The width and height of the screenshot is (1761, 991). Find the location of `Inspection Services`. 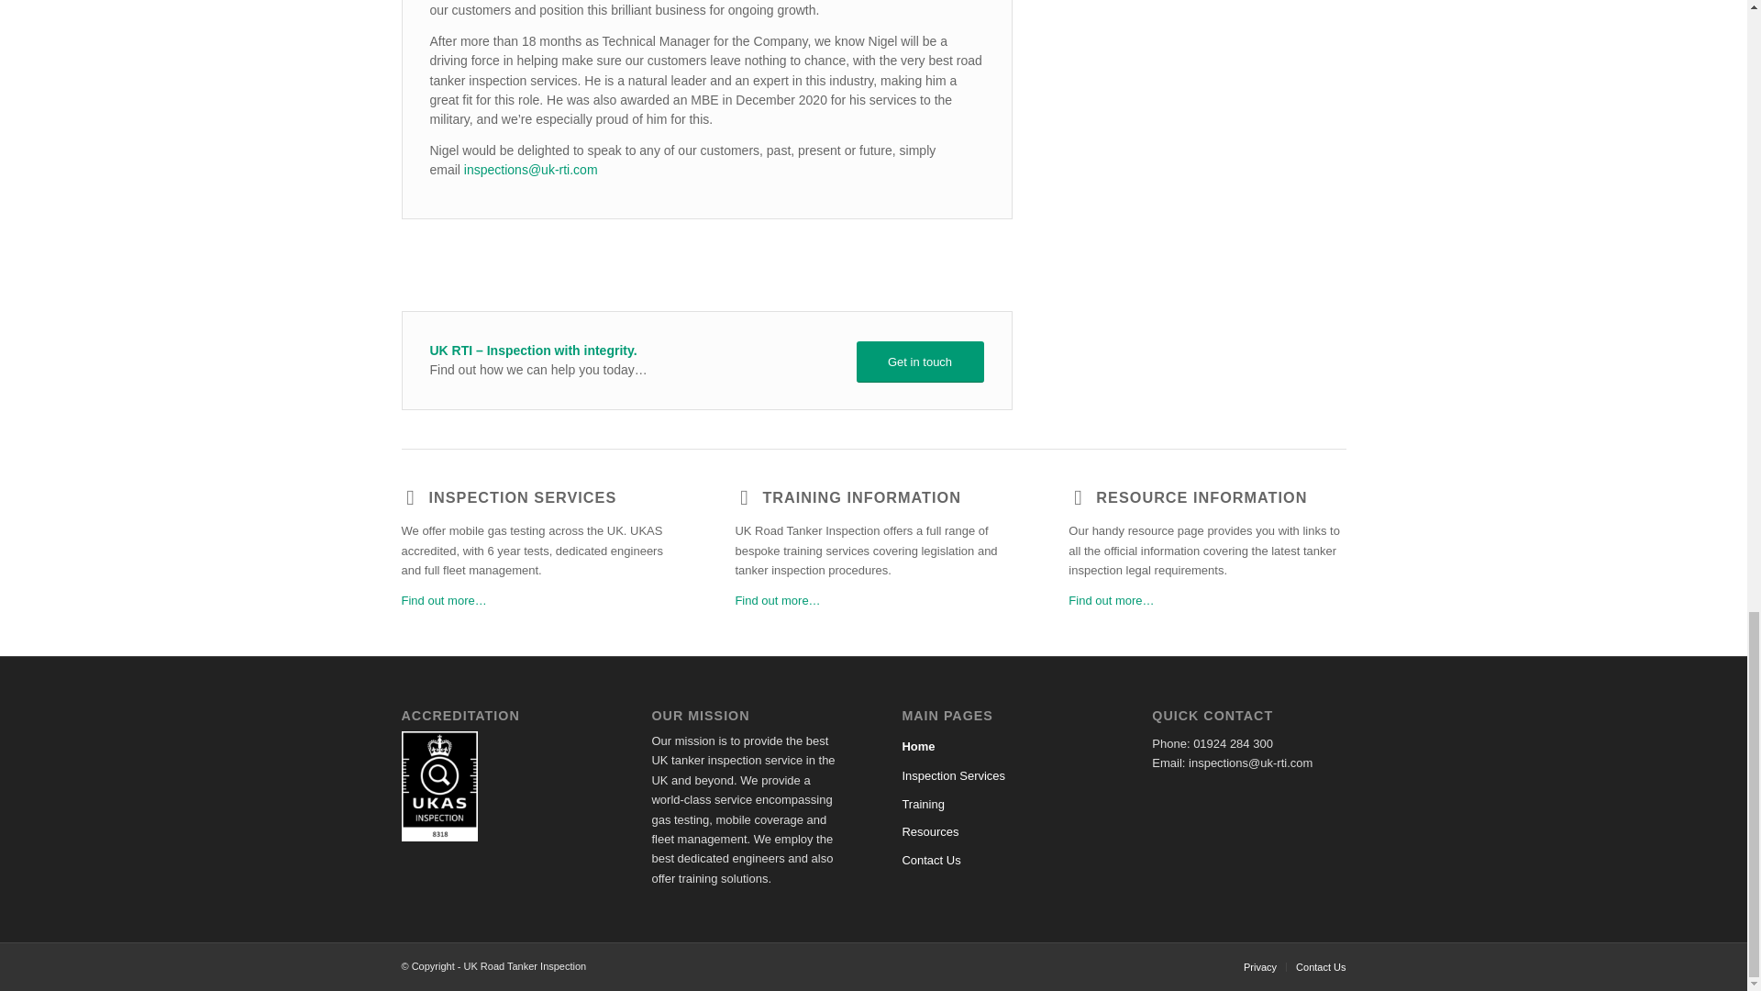

Inspection Services is located at coordinates (998, 775).